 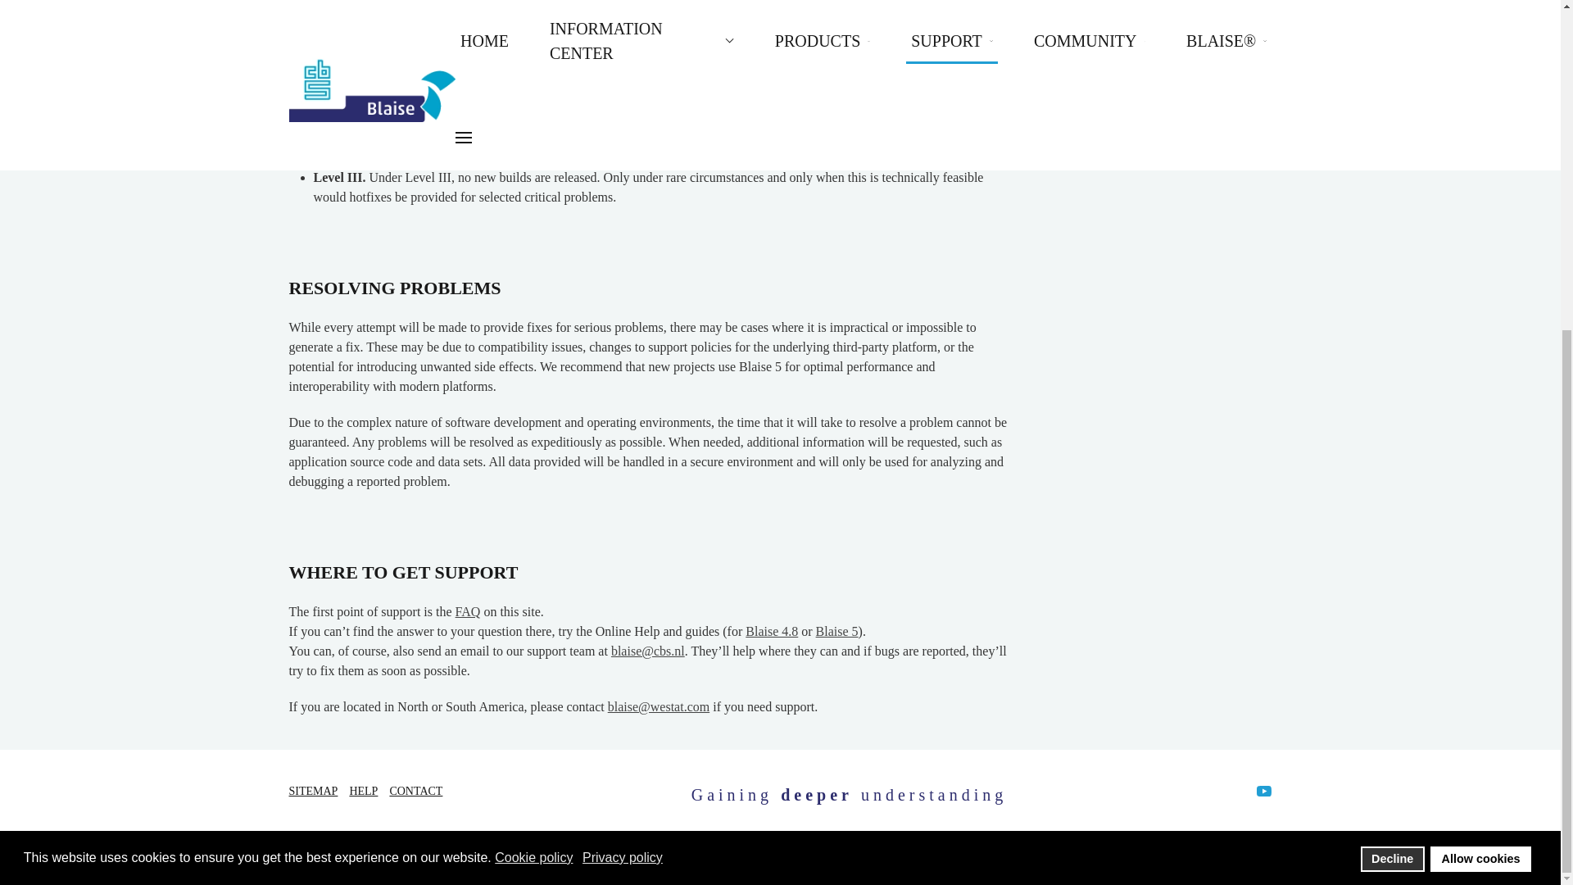 What do you see at coordinates (1393, 339) in the screenshot?
I see `Decline` at bounding box center [1393, 339].